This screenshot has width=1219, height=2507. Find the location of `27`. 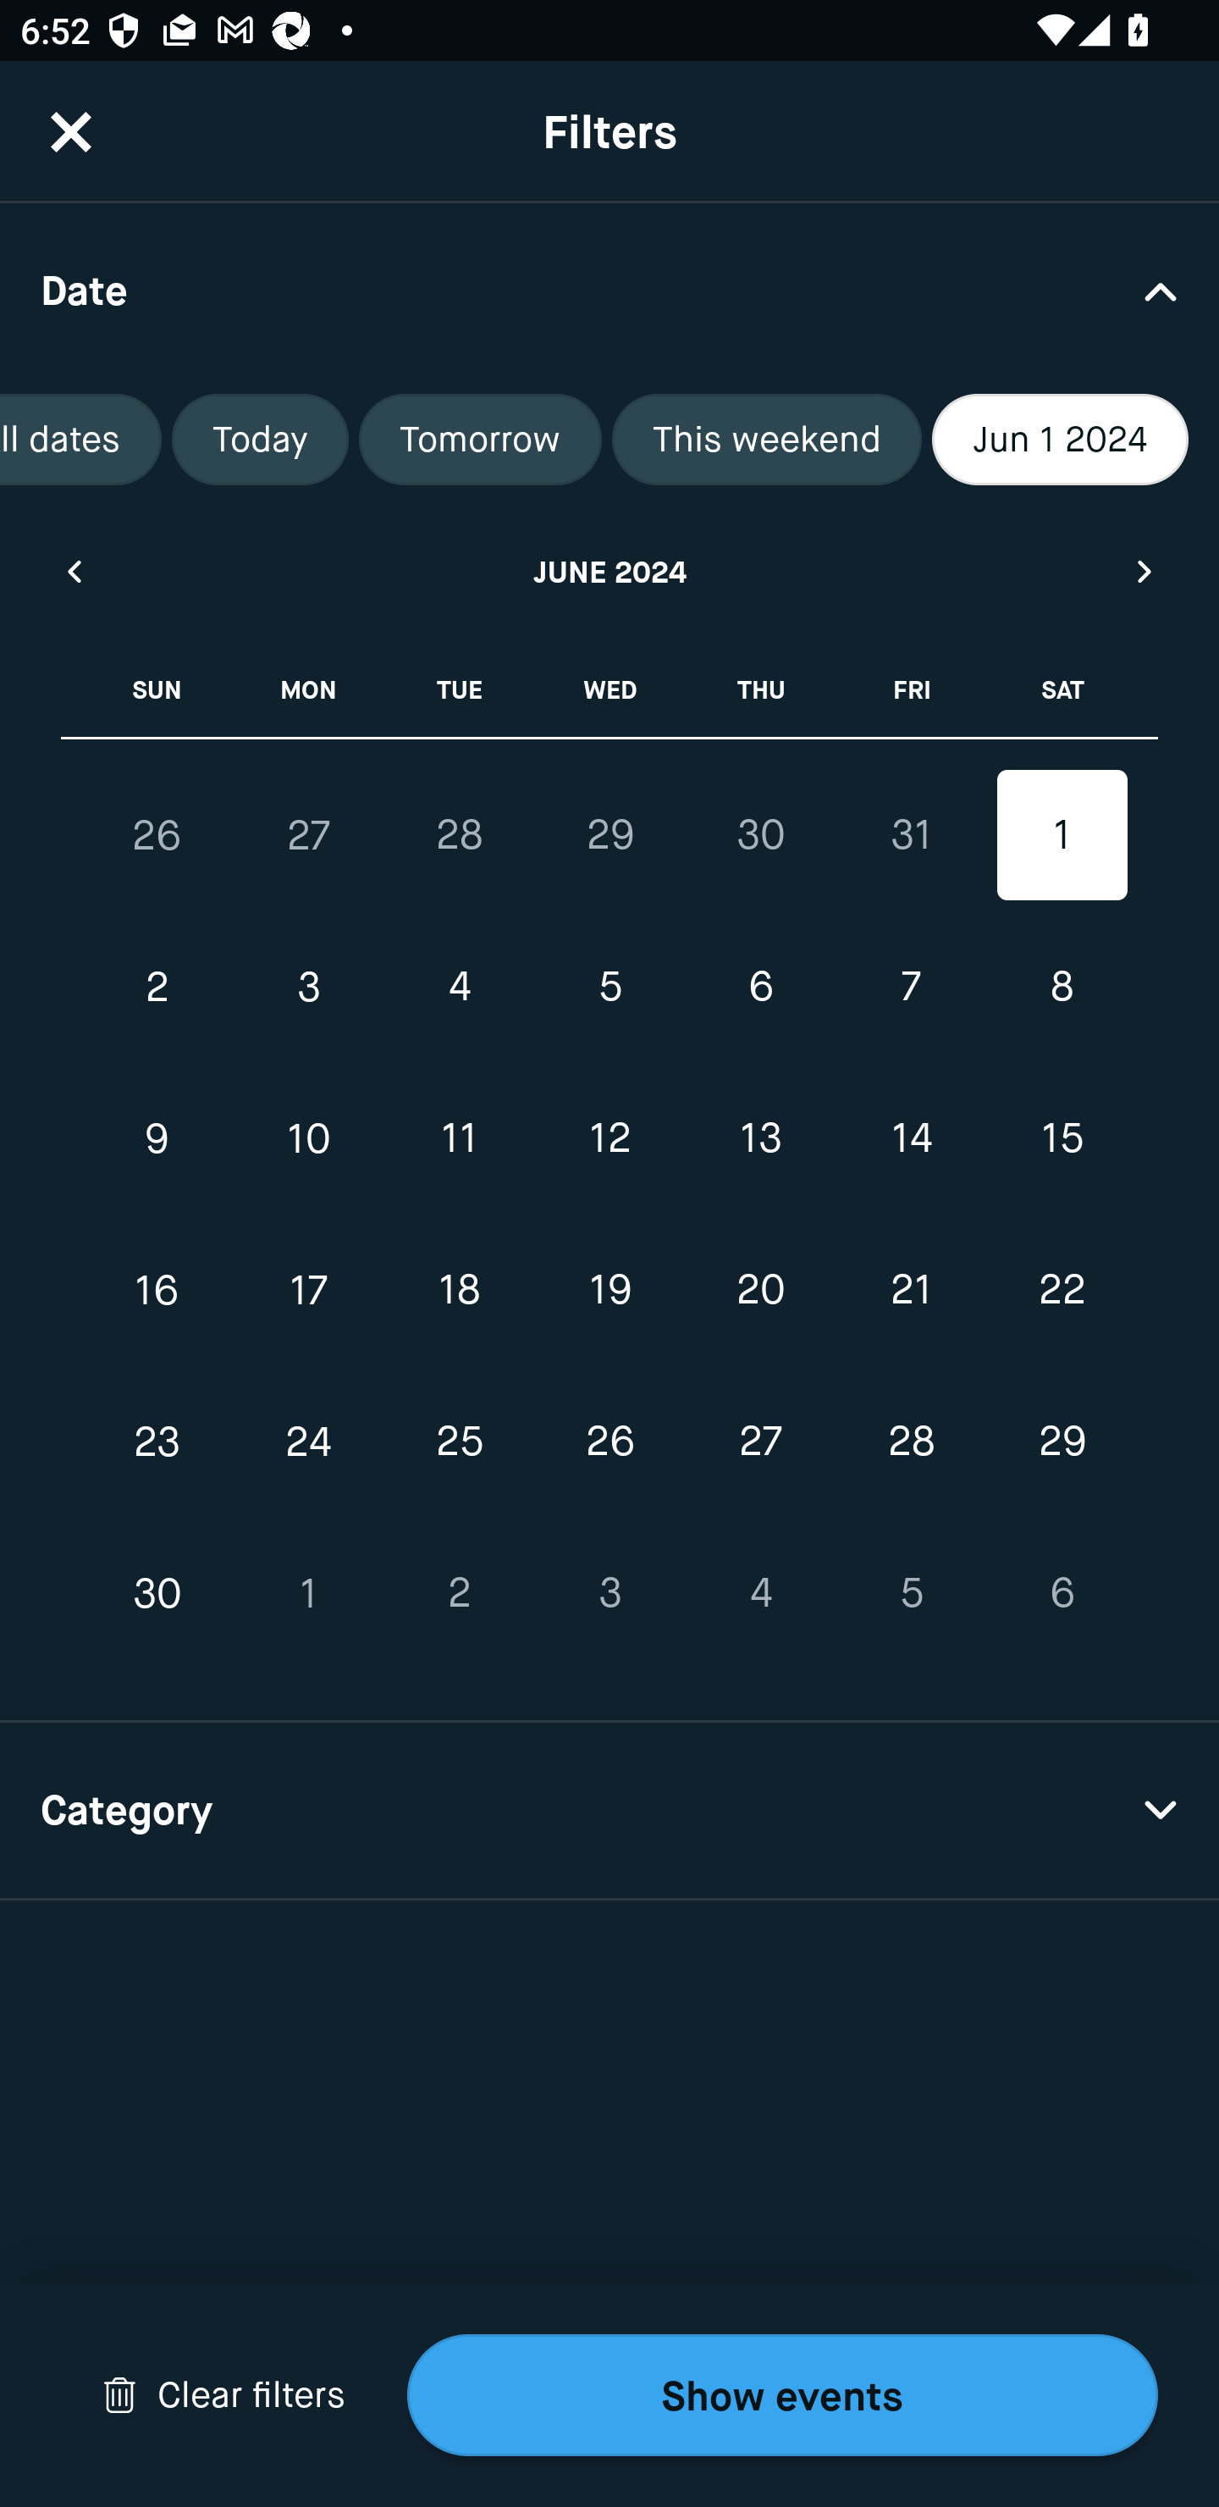

27 is located at coordinates (308, 835).